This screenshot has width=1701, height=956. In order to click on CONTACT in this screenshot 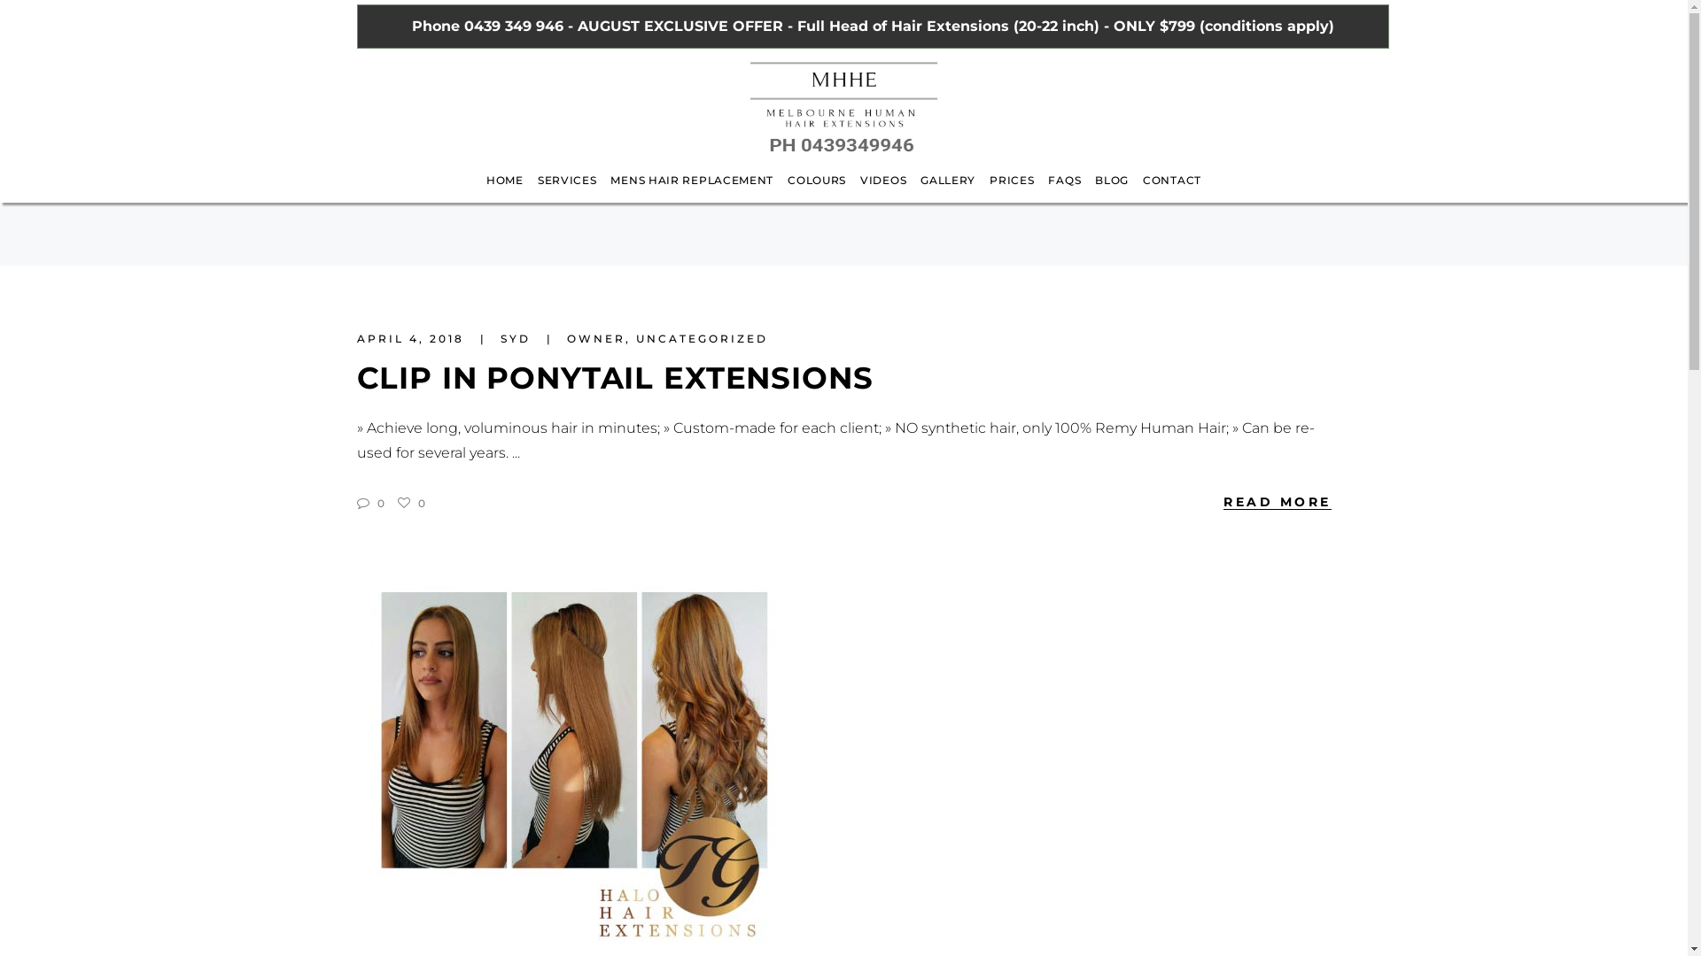, I will do `click(1172, 191)`.